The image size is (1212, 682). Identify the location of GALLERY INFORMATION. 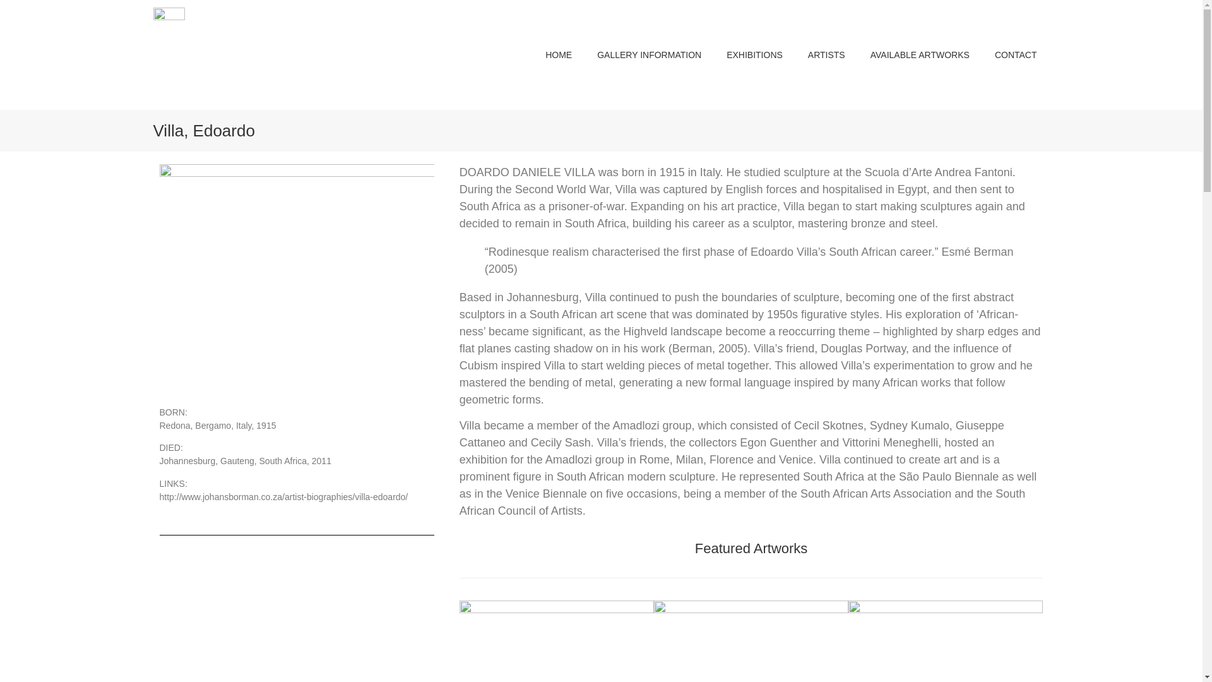
(649, 54).